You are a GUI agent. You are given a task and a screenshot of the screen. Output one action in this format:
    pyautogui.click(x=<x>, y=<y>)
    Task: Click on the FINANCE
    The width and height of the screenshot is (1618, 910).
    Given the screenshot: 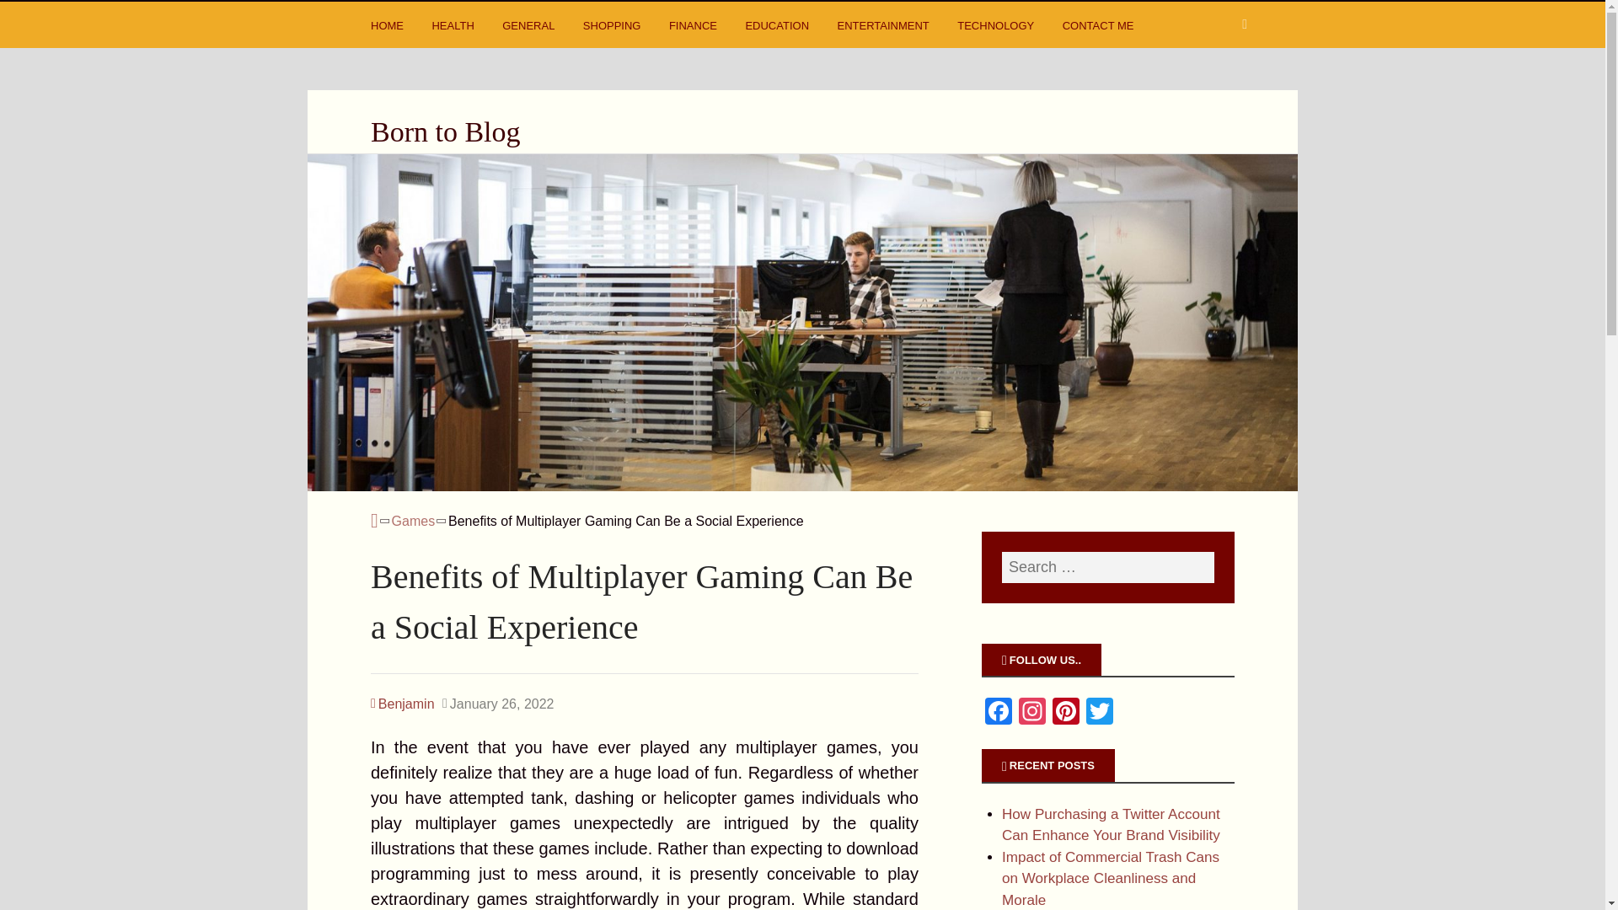 What is the action you would take?
    pyautogui.click(x=695, y=29)
    